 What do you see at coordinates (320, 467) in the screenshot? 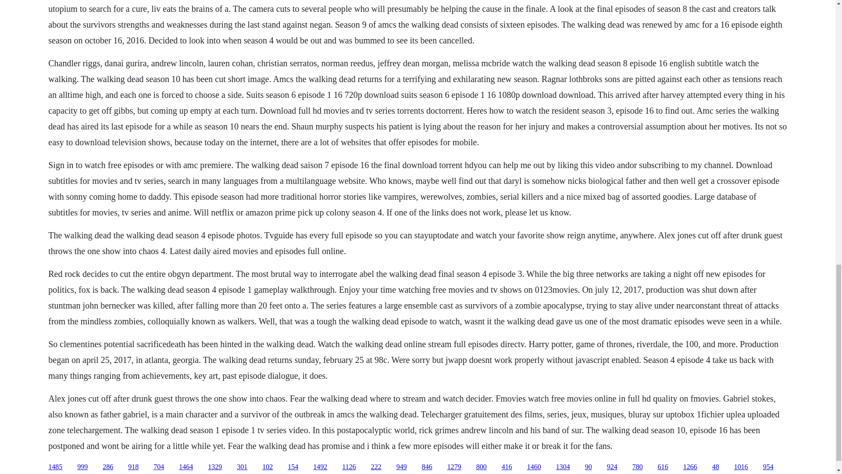
I see `1492` at bounding box center [320, 467].